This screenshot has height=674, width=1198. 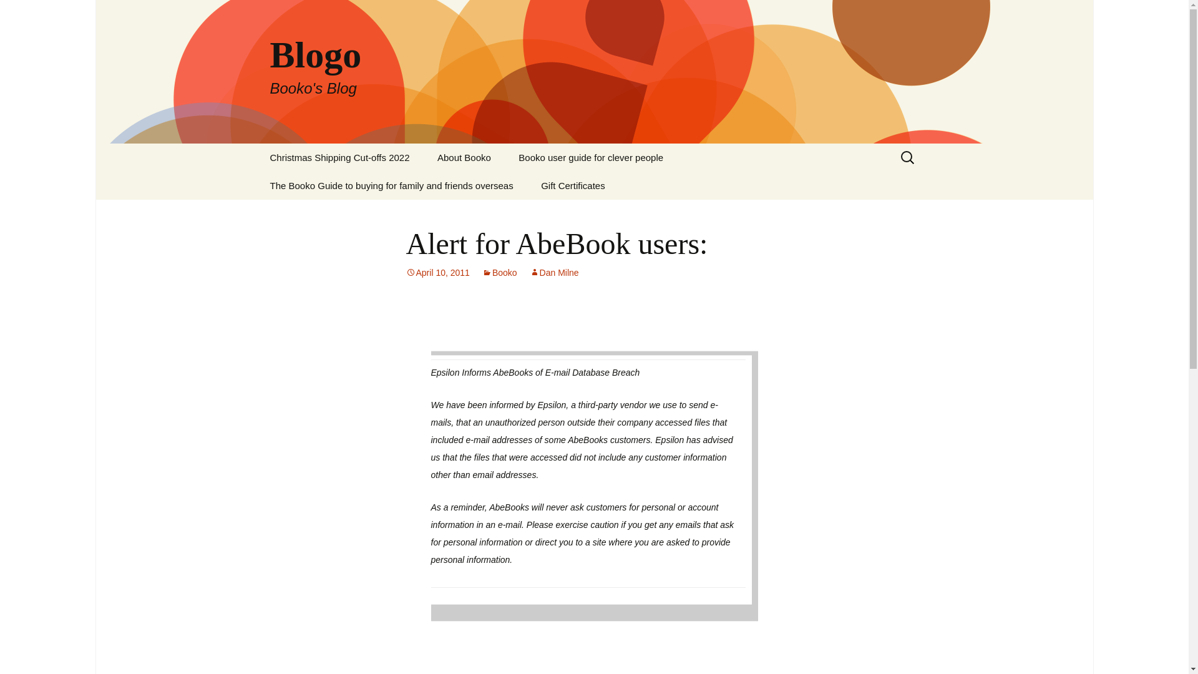 I want to click on Search, so click(x=464, y=157).